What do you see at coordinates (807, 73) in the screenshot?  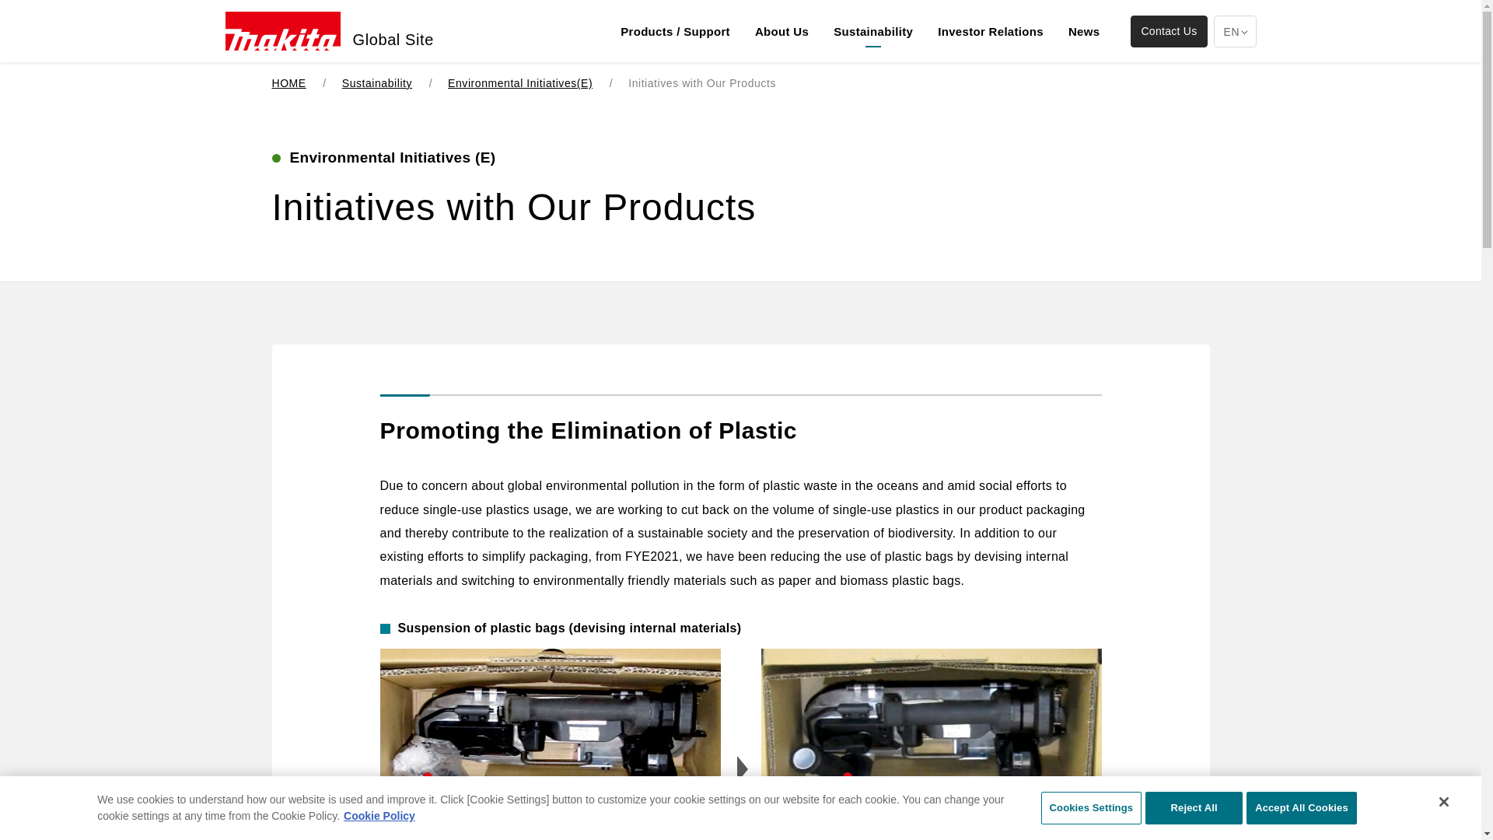 I see `Skip to main contents` at bounding box center [807, 73].